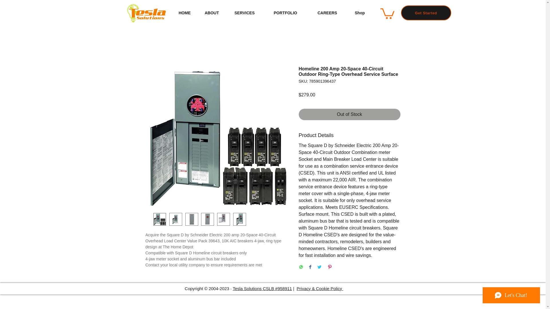 This screenshot has height=309, width=550. I want to click on tesla-logo.png, so click(146, 13).